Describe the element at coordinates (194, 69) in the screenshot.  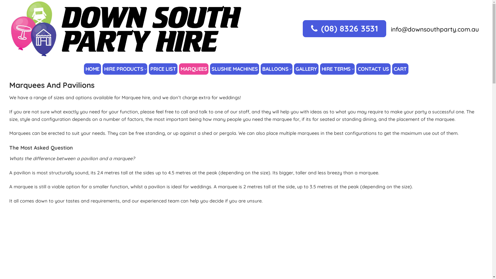
I see `MARQUEES` at that location.